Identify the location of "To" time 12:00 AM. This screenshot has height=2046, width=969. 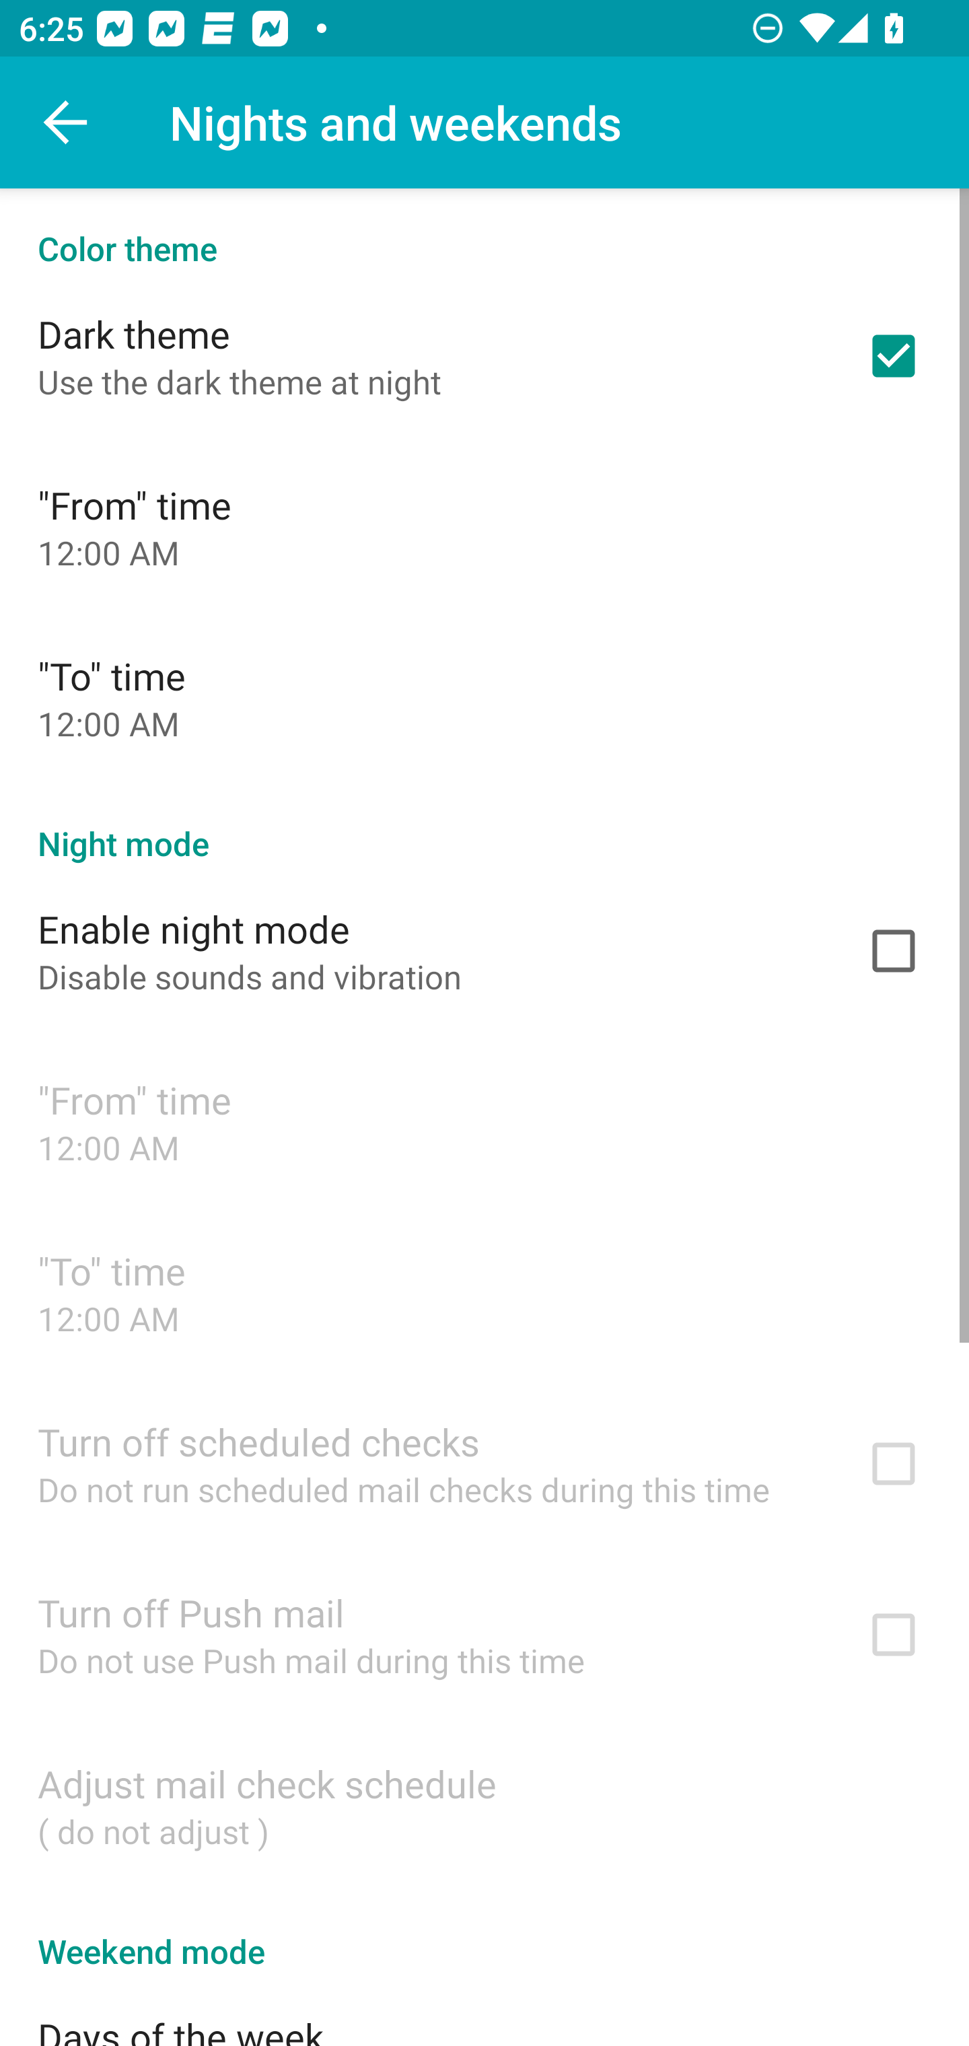
(485, 1292).